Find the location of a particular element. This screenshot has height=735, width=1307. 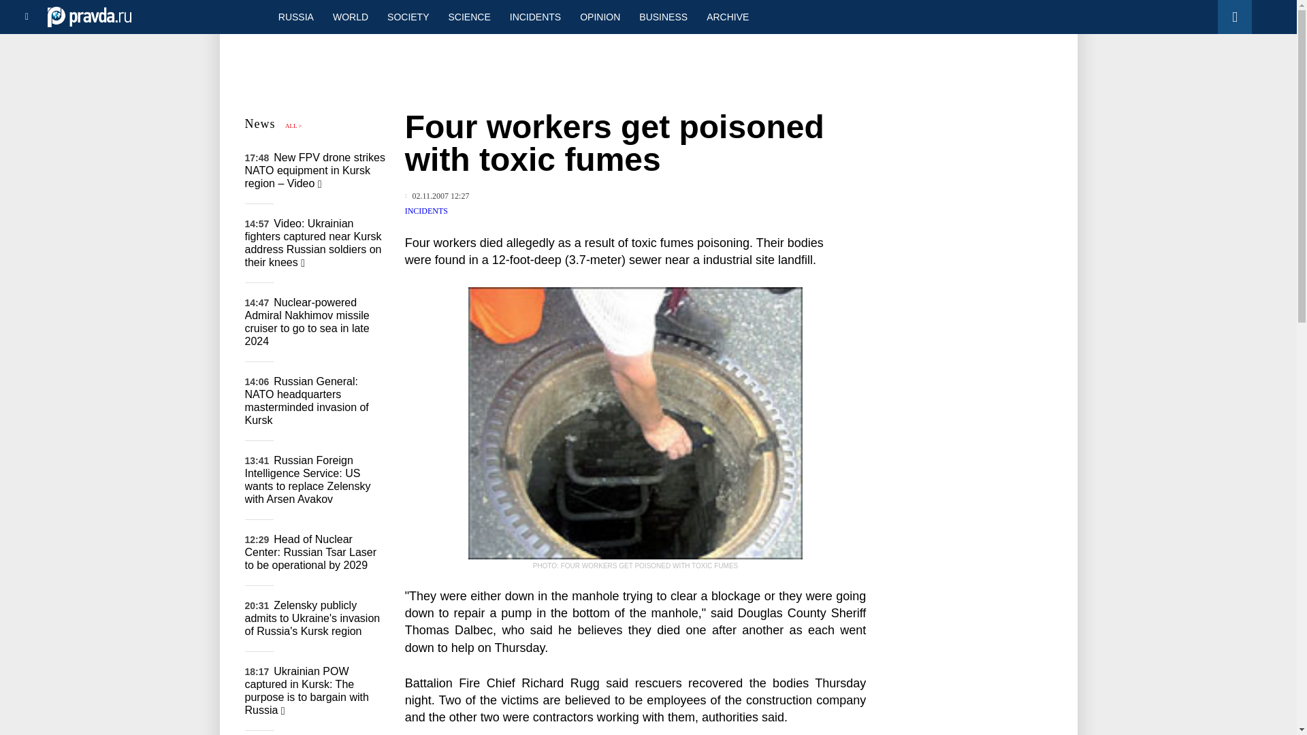

Four workers get poisoned with toxic fumes is located at coordinates (634, 423).